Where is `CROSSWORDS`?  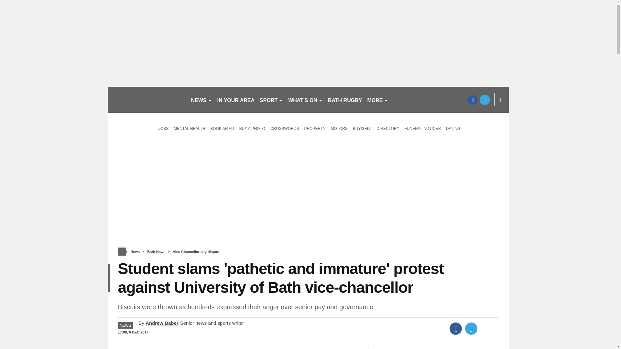 CROSSWORDS is located at coordinates (285, 128).